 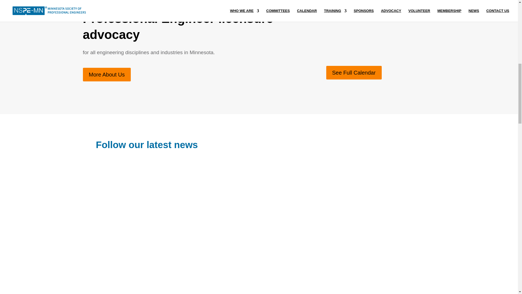 I want to click on More About Us, so click(x=107, y=75).